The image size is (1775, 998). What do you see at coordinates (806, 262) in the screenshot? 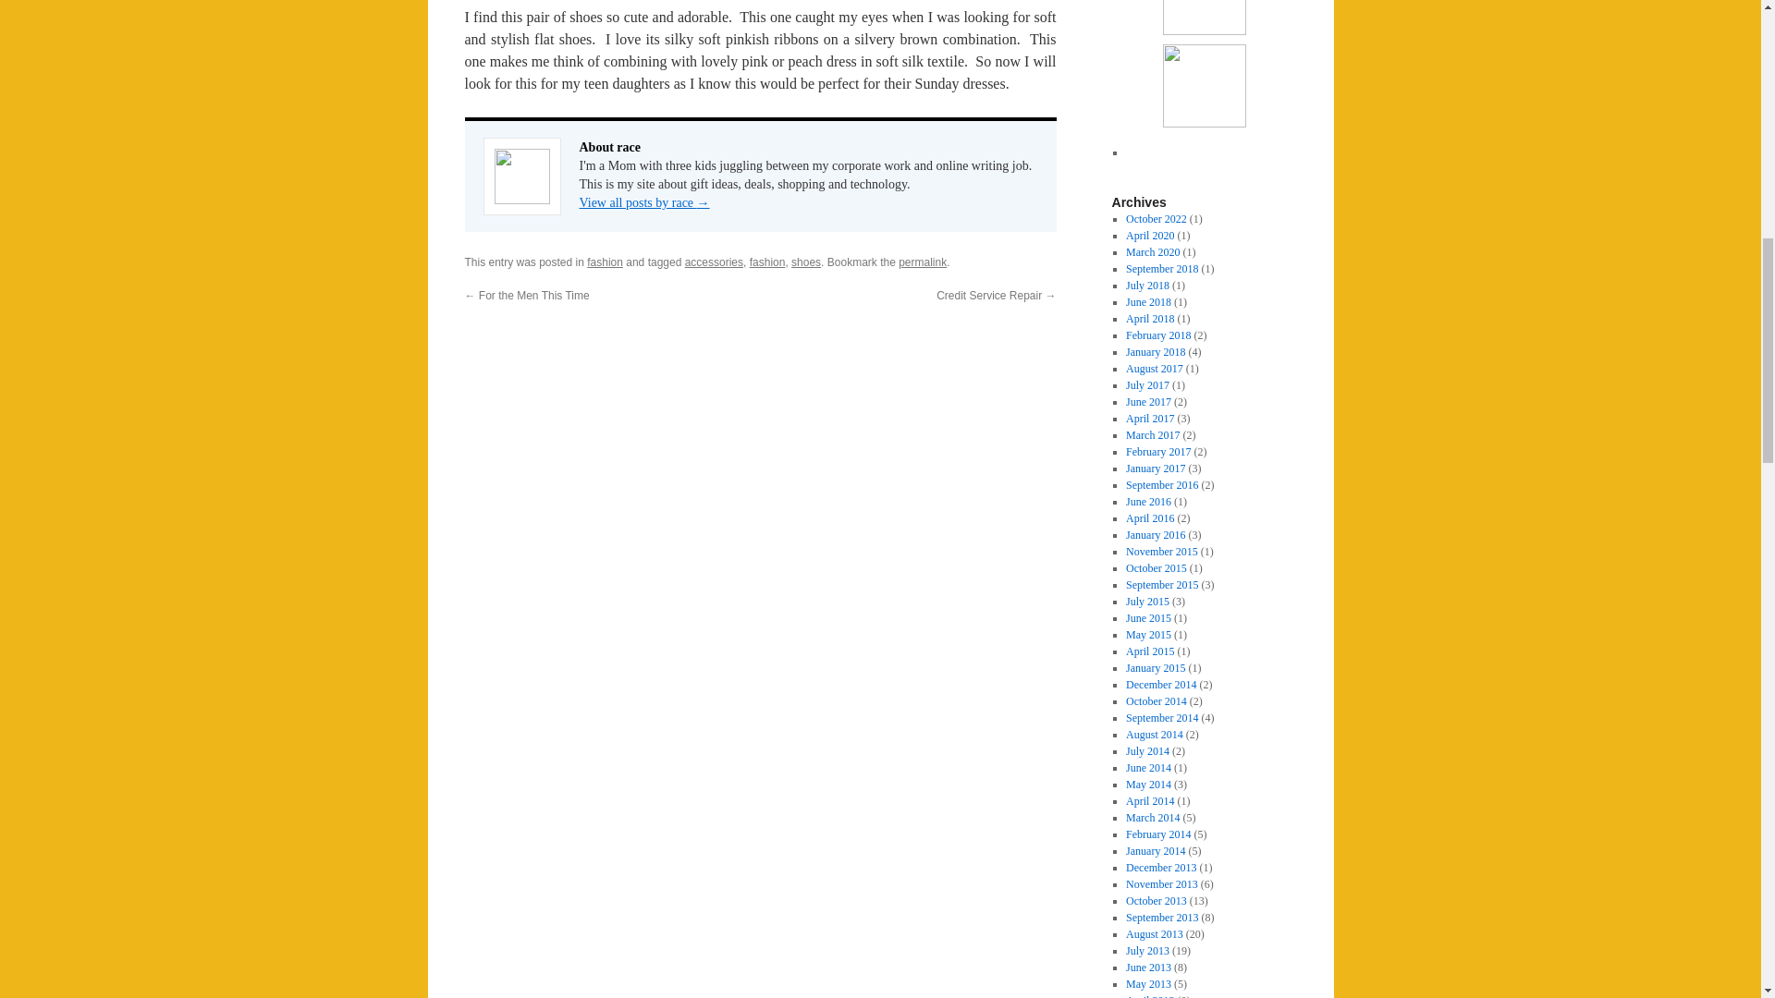
I see `shoes` at bounding box center [806, 262].